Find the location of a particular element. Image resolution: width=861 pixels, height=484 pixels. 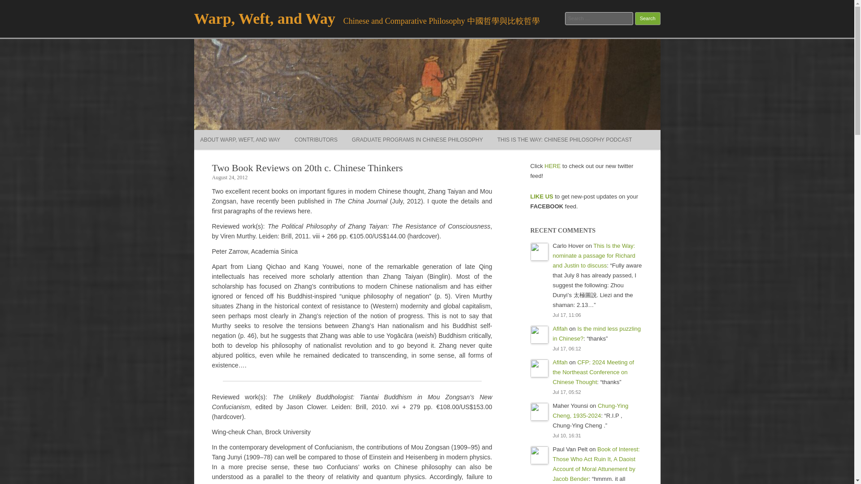

GRADUATE PROGRAMS IN CHINESE PHILOSOPHY is located at coordinates (417, 140).